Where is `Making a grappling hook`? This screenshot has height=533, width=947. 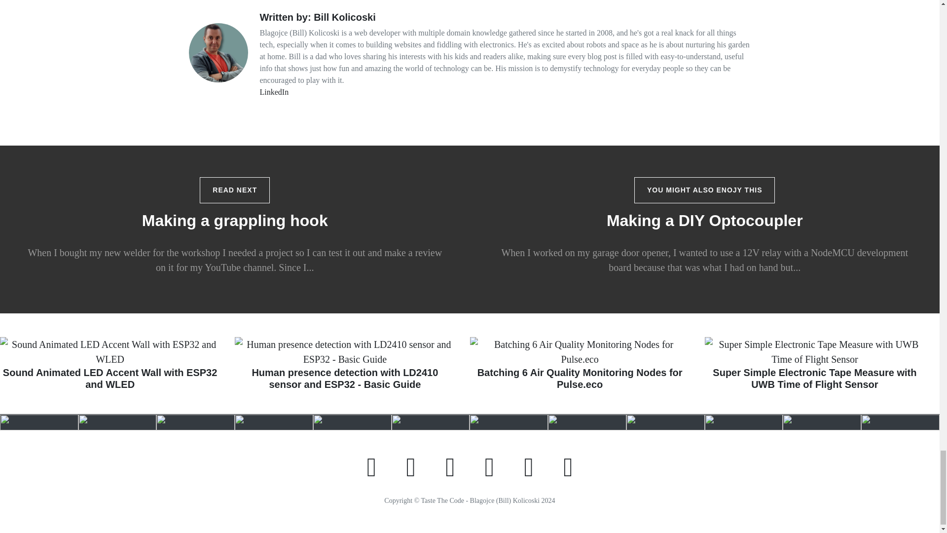 Making a grappling hook is located at coordinates (235, 220).